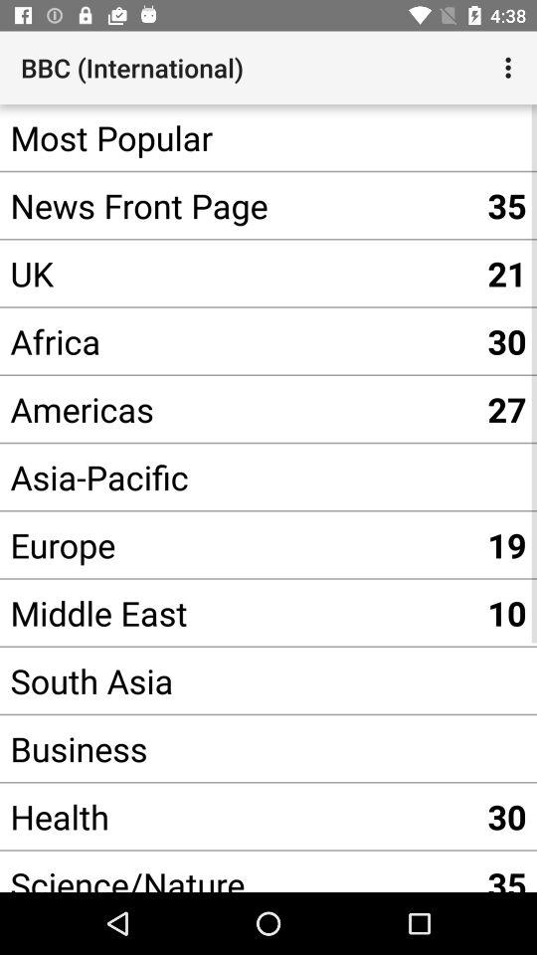 This screenshot has width=537, height=955. I want to click on turn off item to the right of the asia-pacific icon, so click(507, 545).